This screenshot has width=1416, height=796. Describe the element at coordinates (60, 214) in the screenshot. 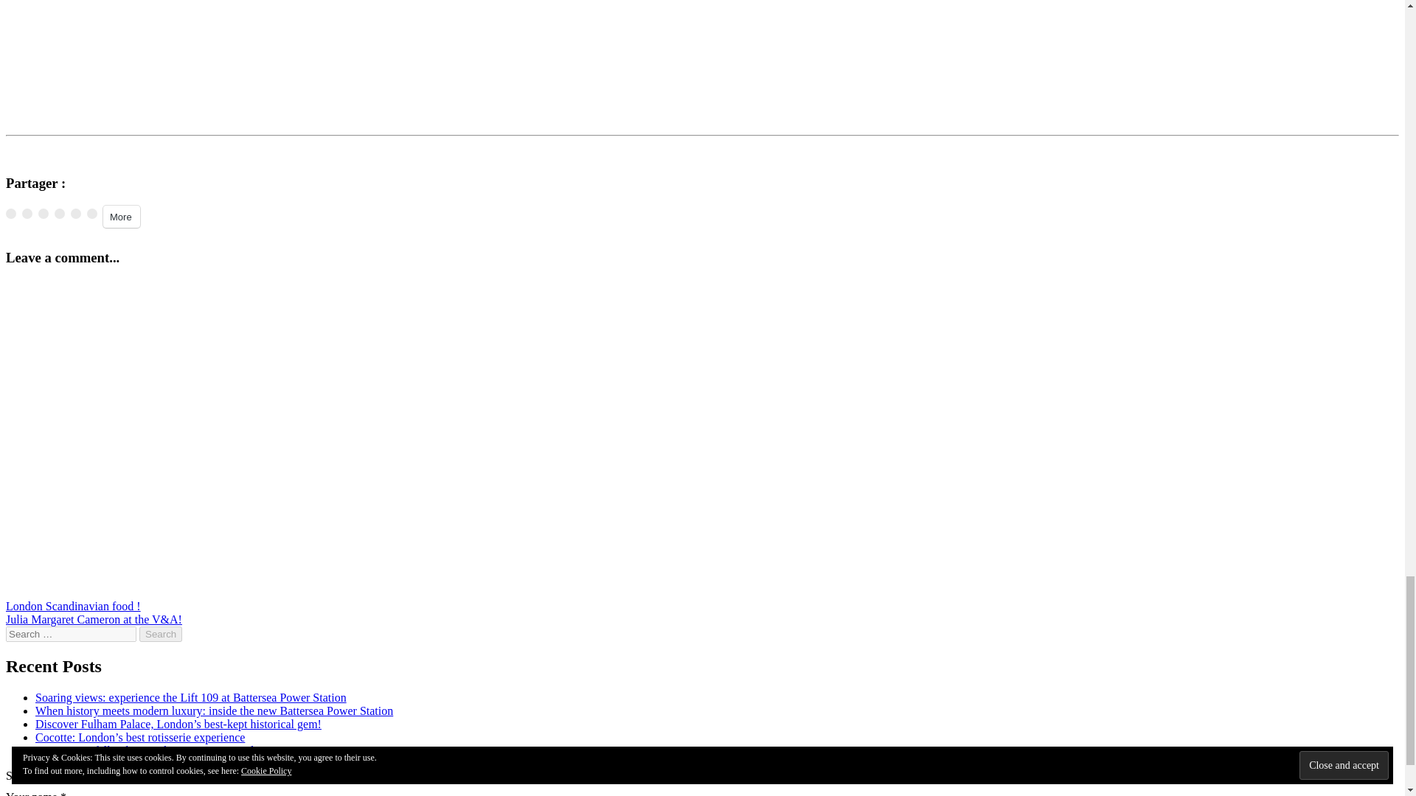

I see `Click to share on Pinterest` at that location.